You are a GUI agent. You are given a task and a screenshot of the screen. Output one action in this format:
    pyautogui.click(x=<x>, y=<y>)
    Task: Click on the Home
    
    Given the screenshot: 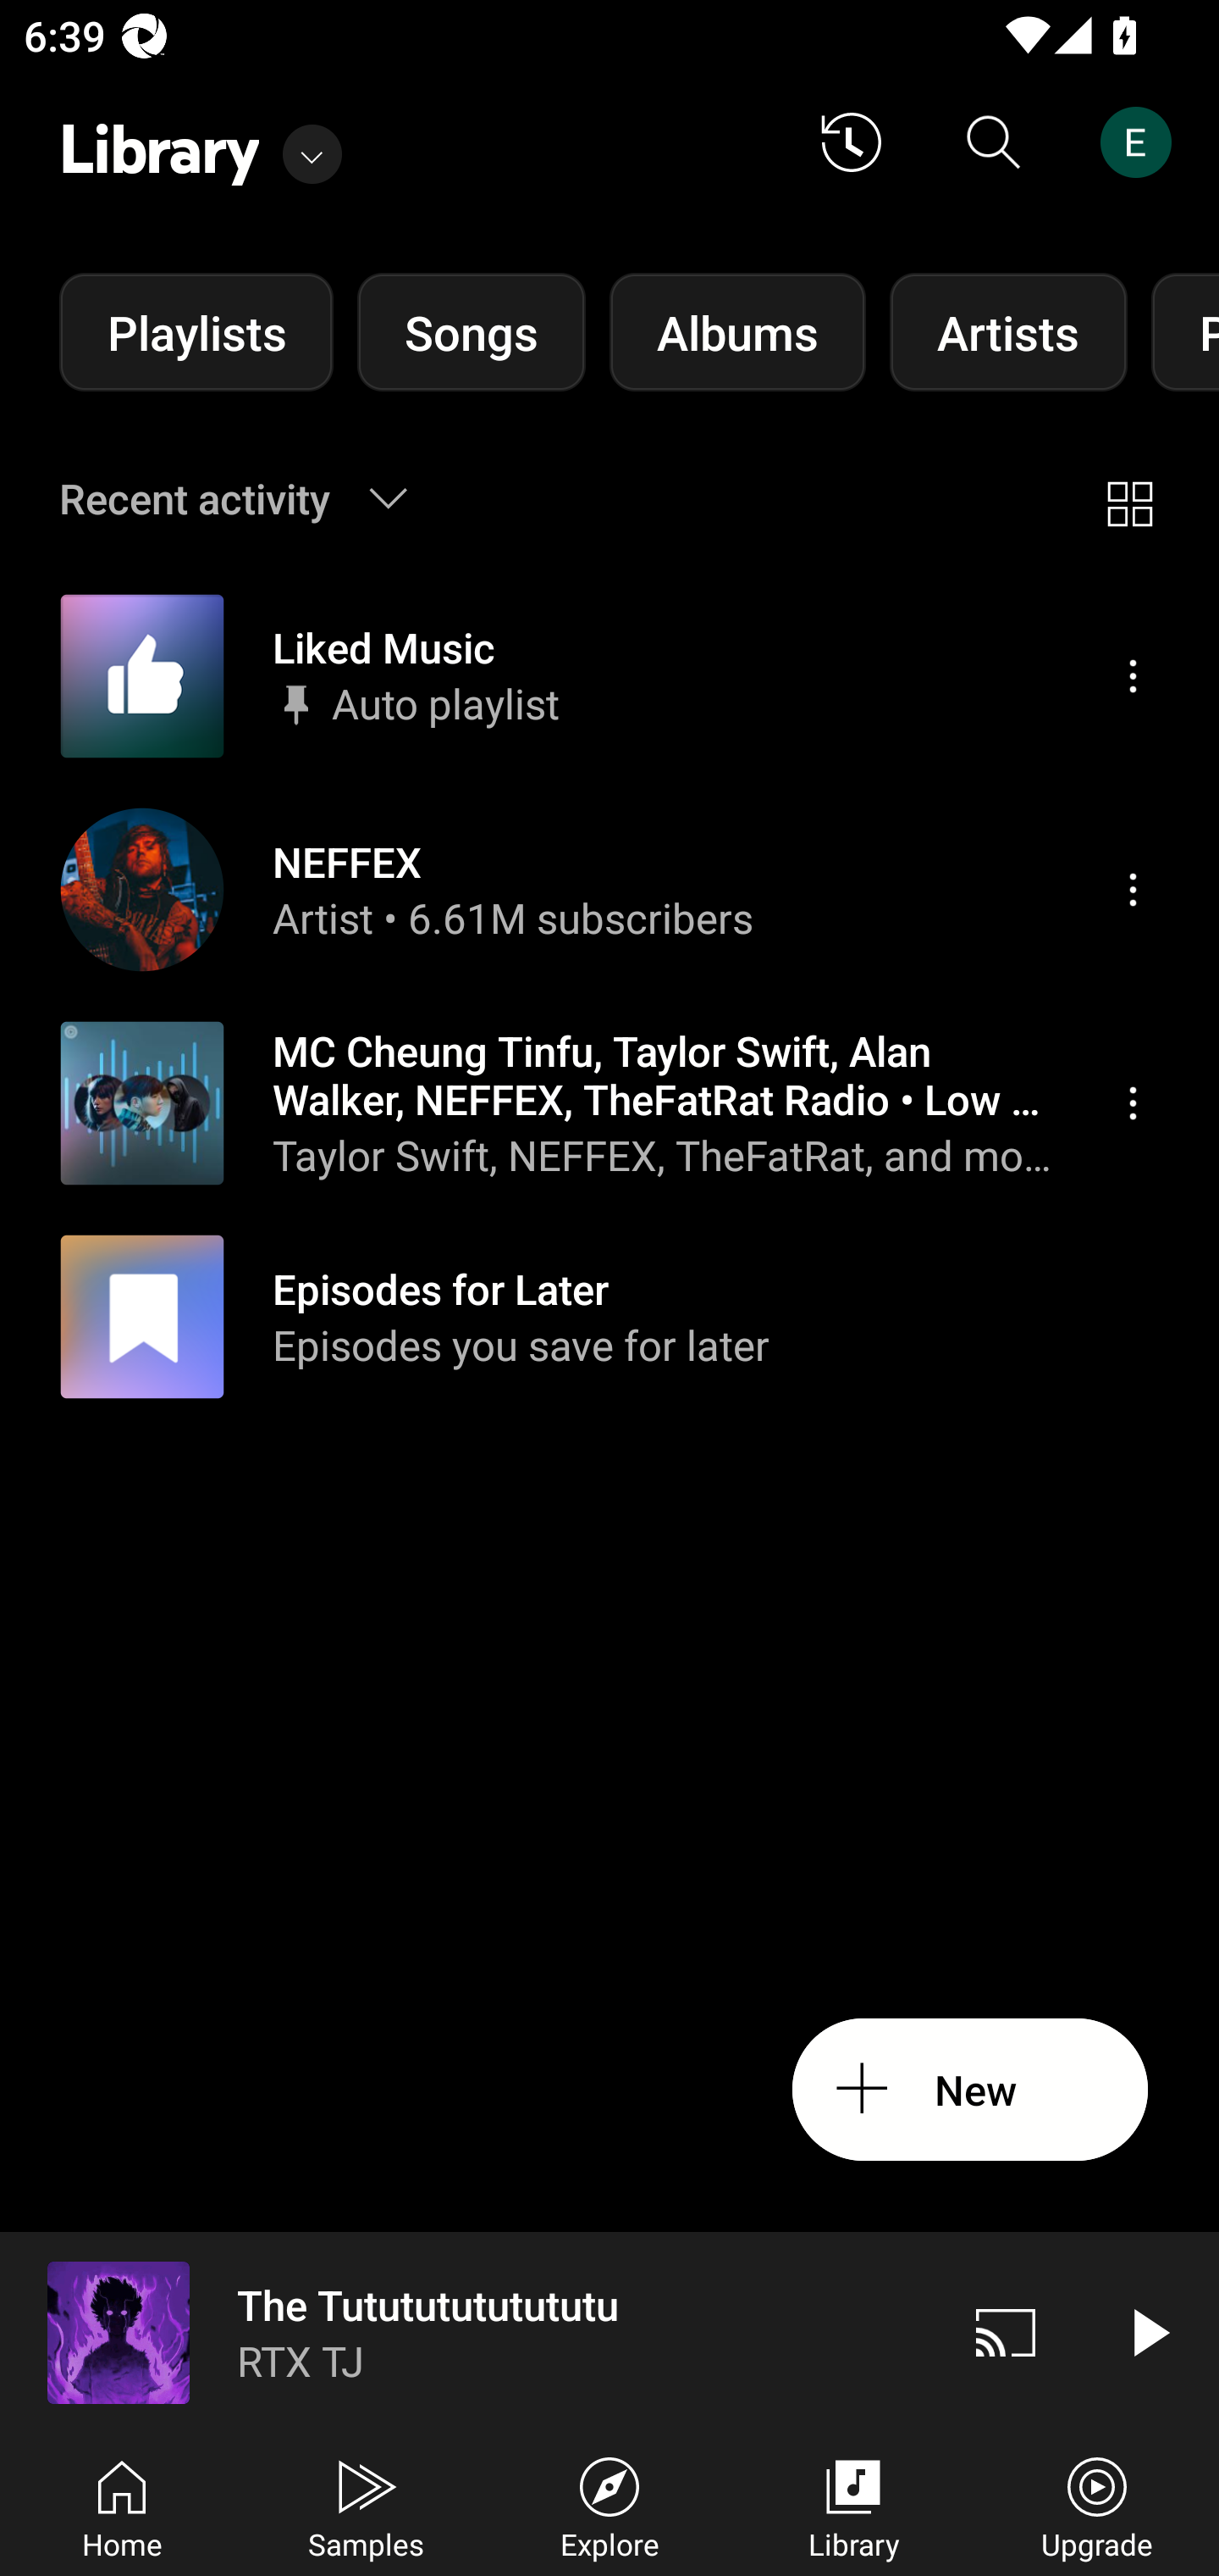 What is the action you would take?
    pyautogui.click(x=122, y=2505)
    